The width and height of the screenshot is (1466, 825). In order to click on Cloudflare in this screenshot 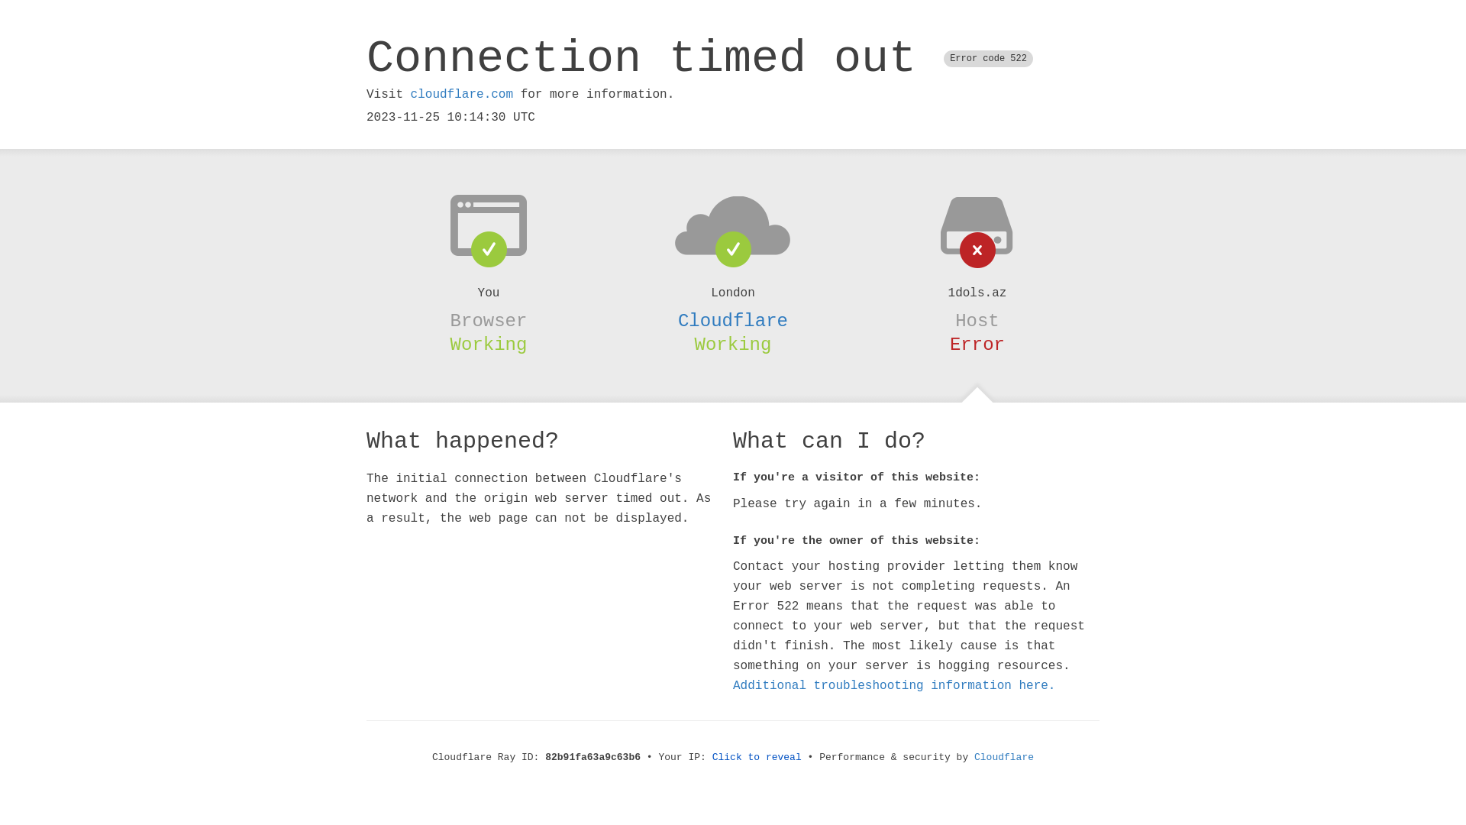, I will do `click(1004, 758)`.